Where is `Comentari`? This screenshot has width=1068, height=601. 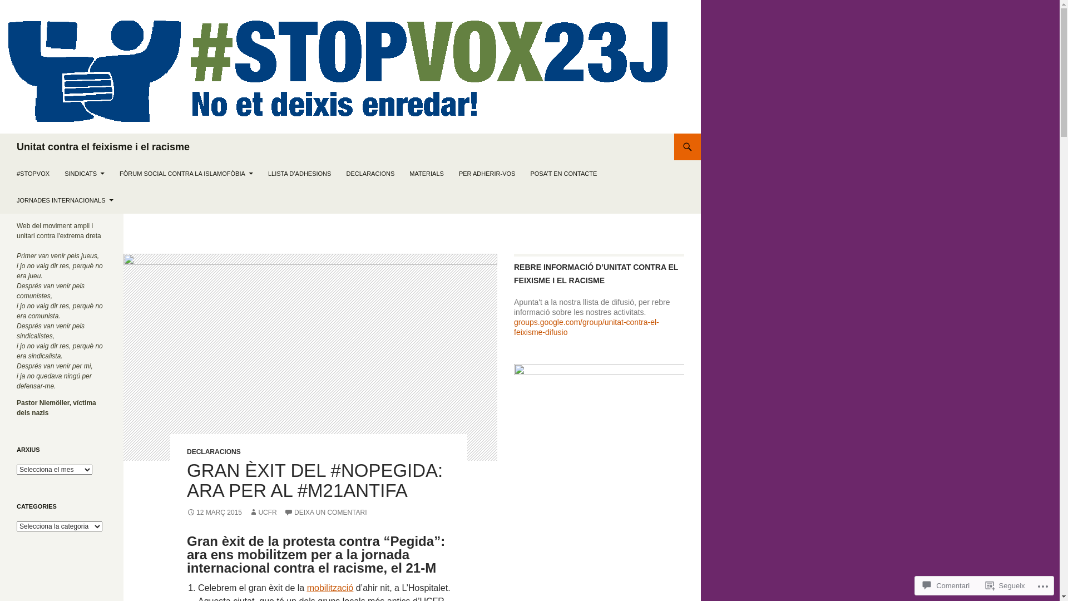 Comentari is located at coordinates (946, 585).